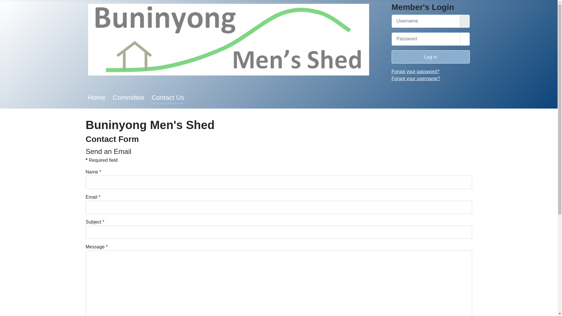 Image resolution: width=562 pixels, height=316 pixels. What do you see at coordinates (465, 21) in the screenshot?
I see `Username` at bounding box center [465, 21].